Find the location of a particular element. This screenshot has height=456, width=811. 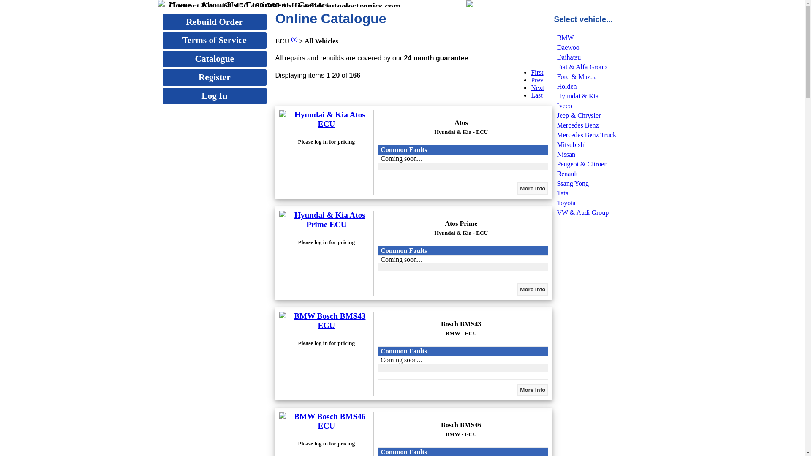

Online Catalogue is located at coordinates (410, 19).